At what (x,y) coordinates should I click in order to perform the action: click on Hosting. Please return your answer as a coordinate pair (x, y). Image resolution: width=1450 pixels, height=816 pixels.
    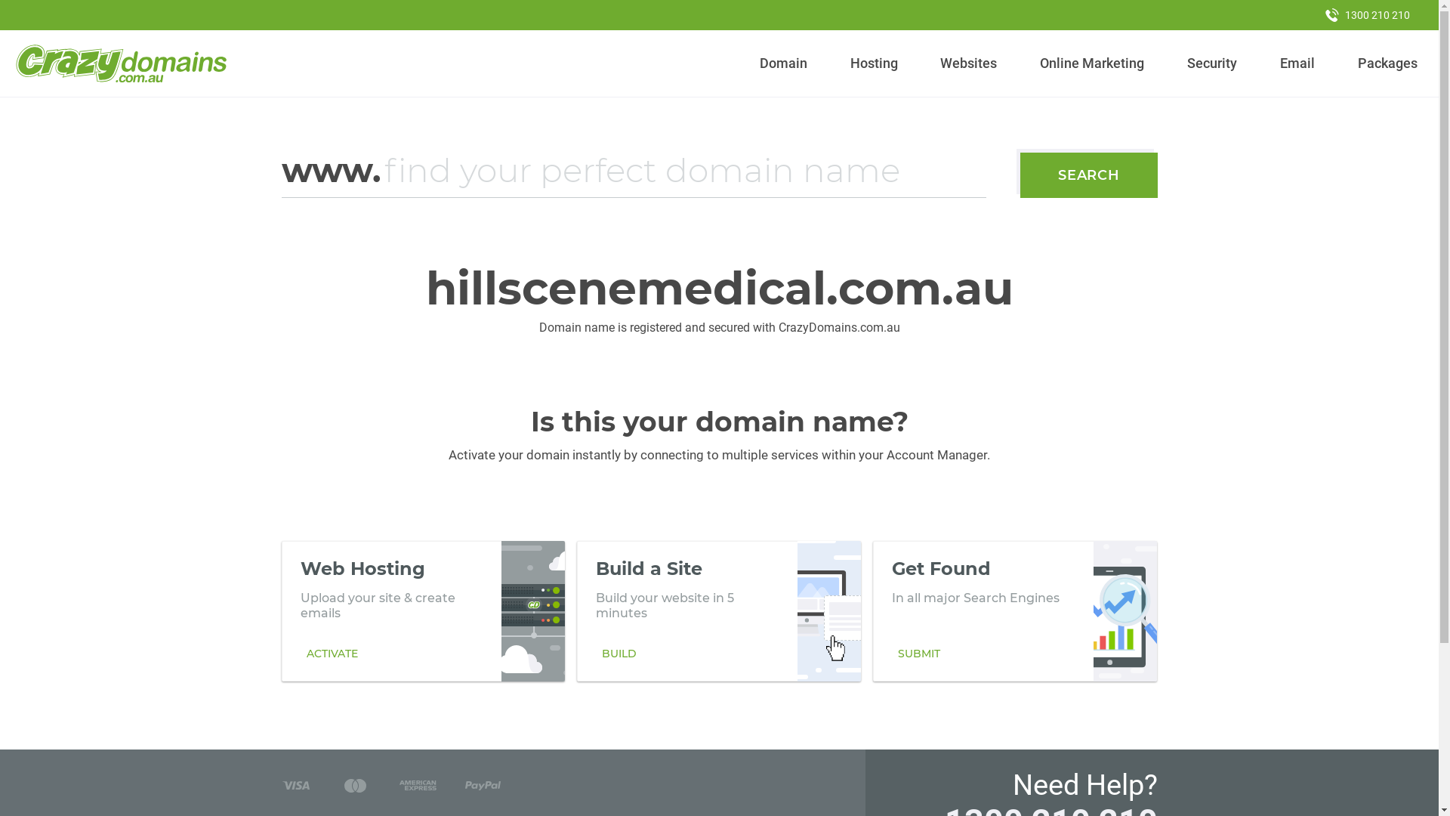
    Looking at the image, I should click on (874, 63).